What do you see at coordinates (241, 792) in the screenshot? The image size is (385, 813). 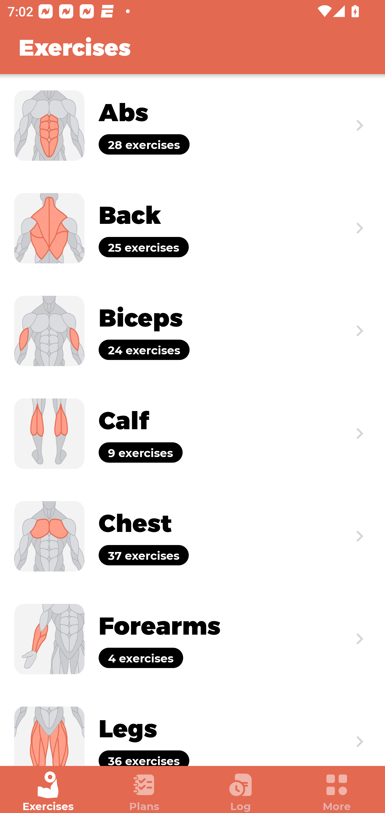 I see `Log` at bounding box center [241, 792].